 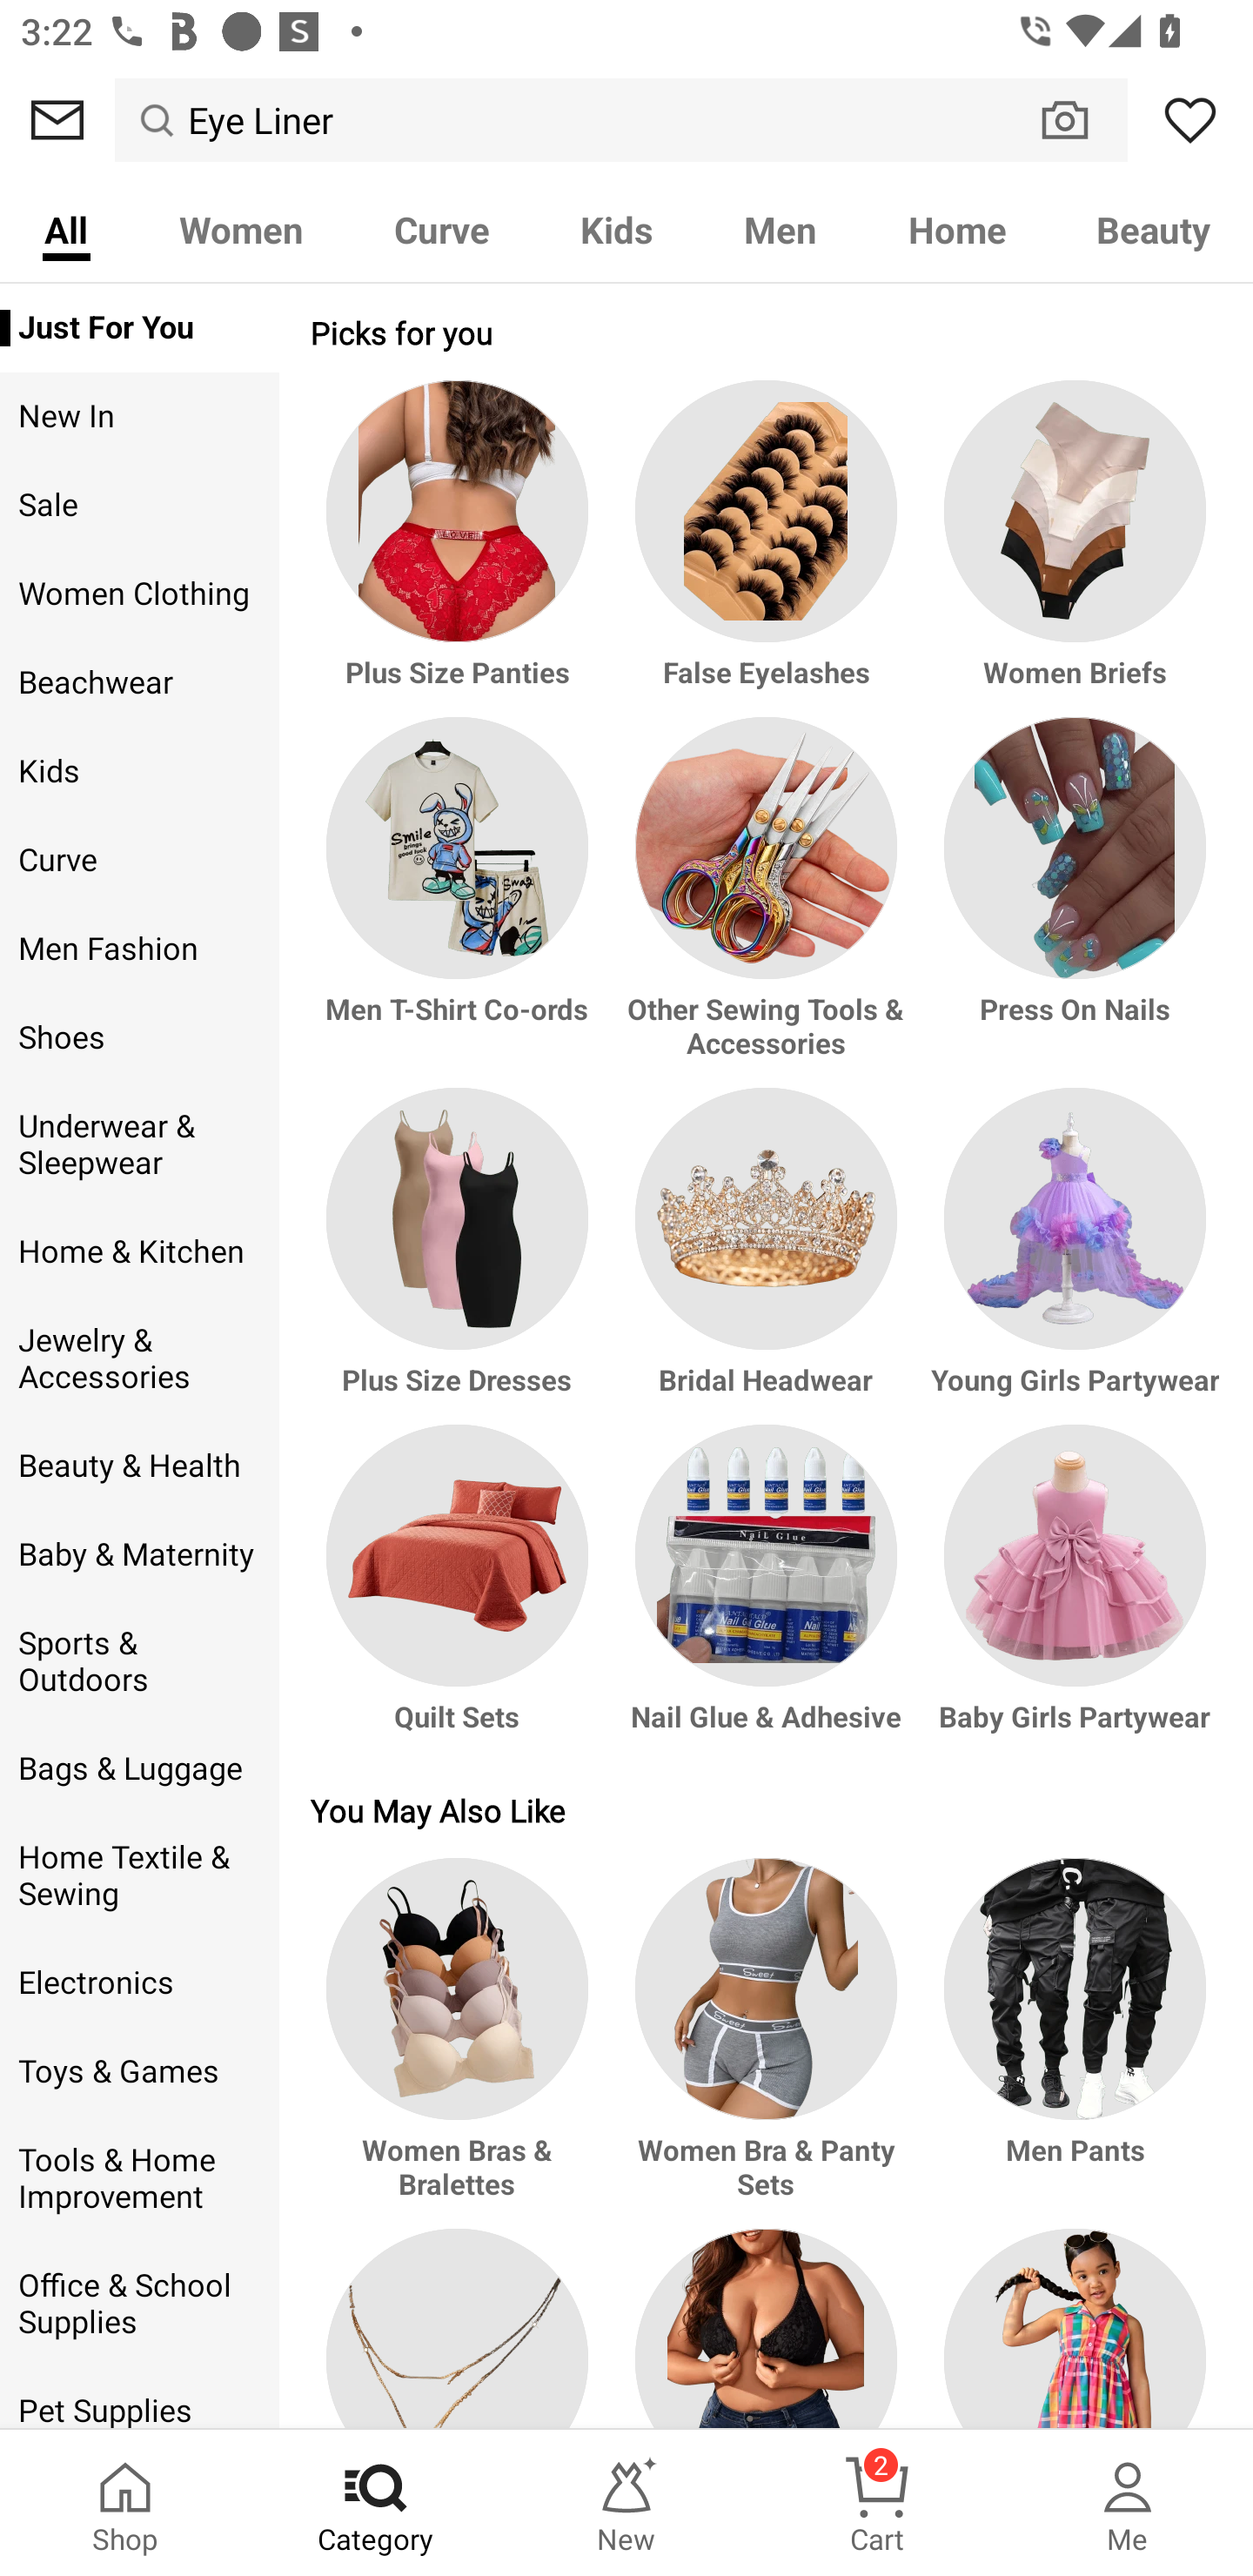 What do you see at coordinates (139, 1251) in the screenshot?
I see `Home & Kitchen` at bounding box center [139, 1251].